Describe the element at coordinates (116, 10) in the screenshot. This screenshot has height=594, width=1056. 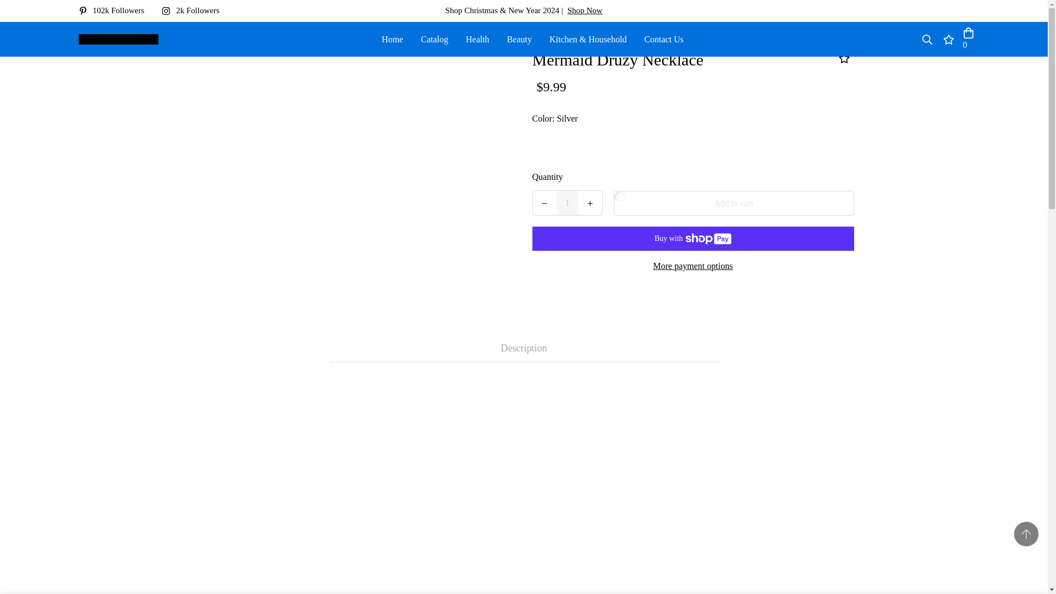
I see `102k Followers` at that location.